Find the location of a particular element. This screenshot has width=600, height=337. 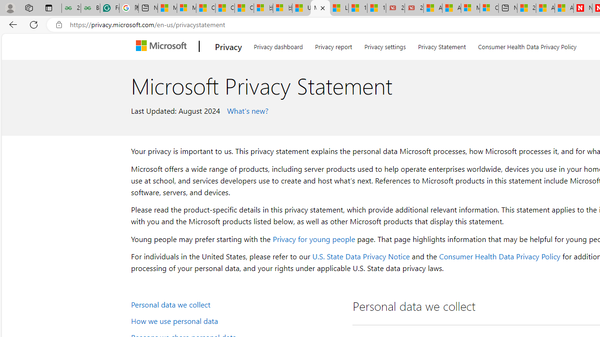

Privacy settings is located at coordinates (385, 45).